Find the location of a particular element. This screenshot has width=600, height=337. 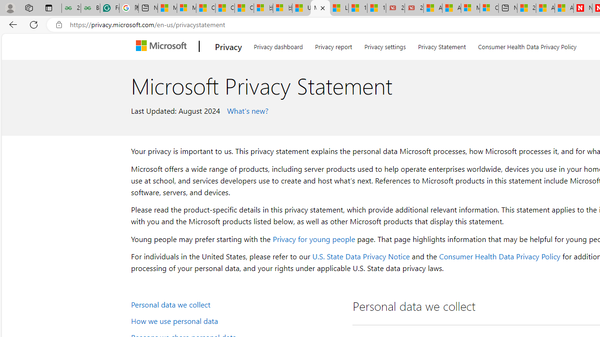

Privacy settings is located at coordinates (385, 45).